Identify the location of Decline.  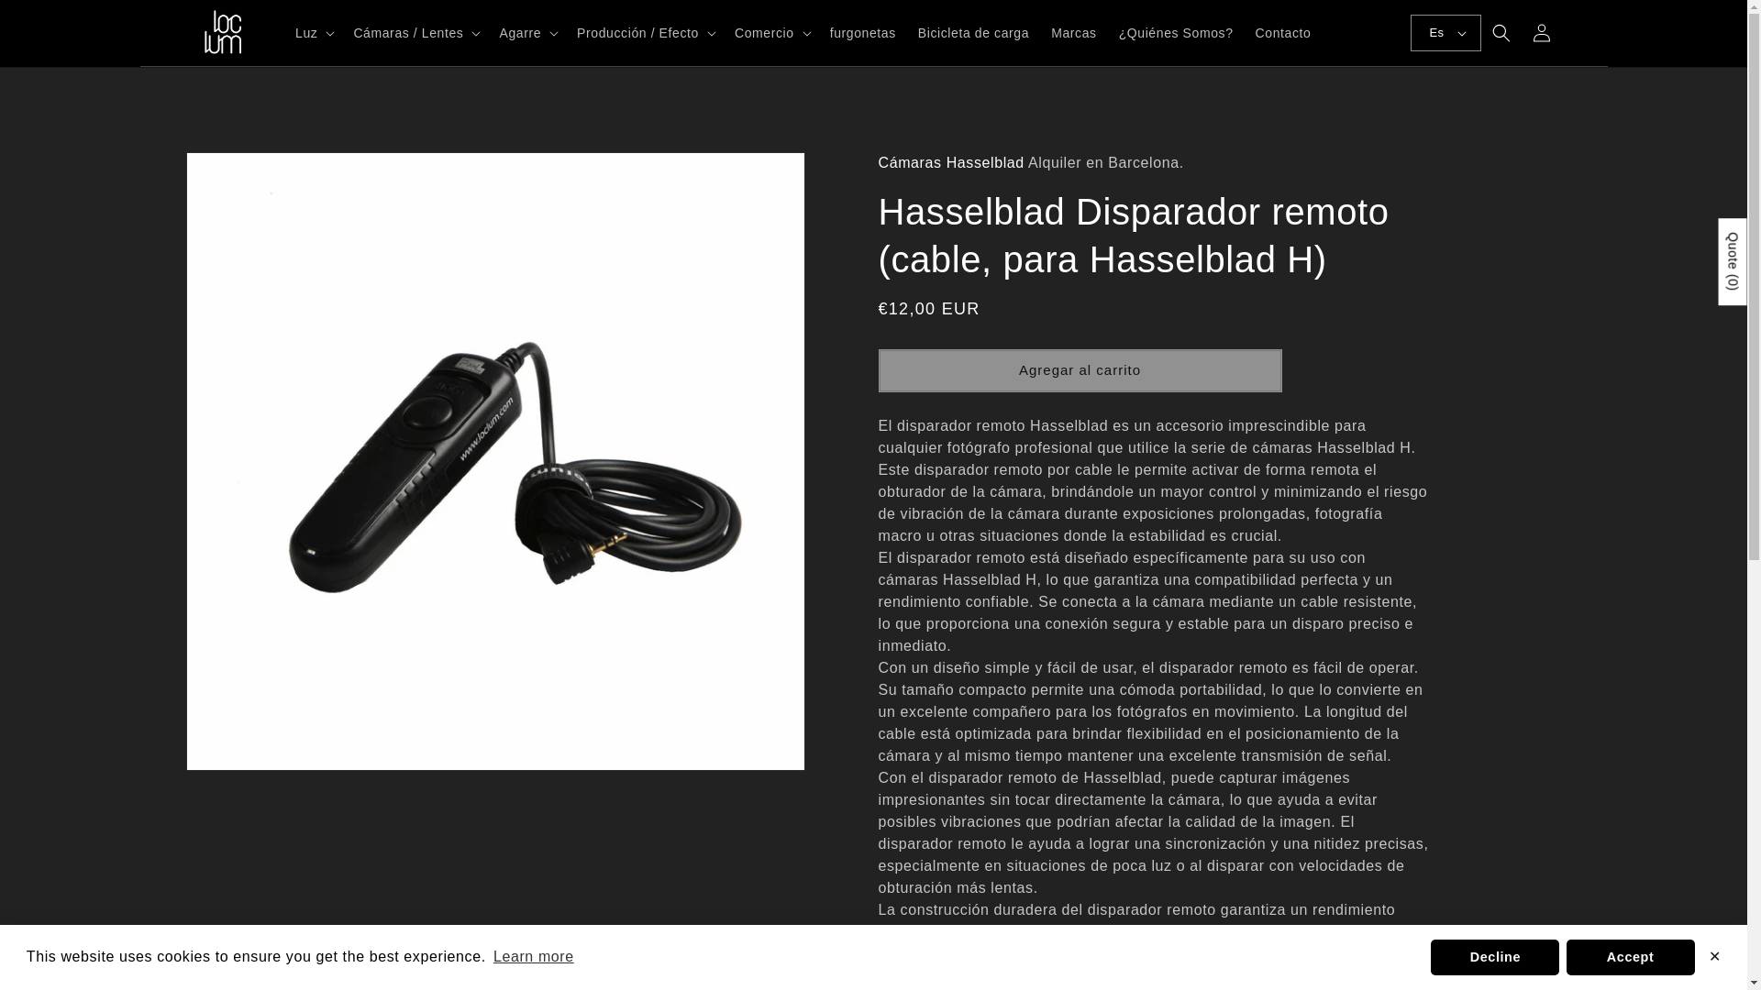
(1494, 956).